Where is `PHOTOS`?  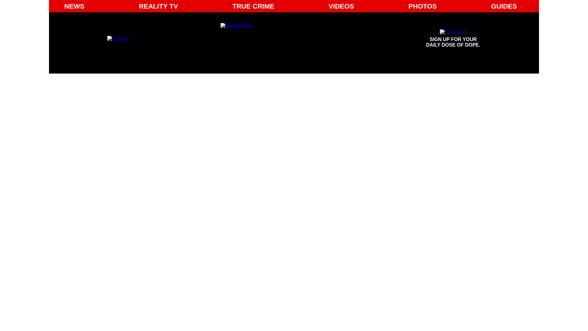
PHOTOS is located at coordinates (453, 39).